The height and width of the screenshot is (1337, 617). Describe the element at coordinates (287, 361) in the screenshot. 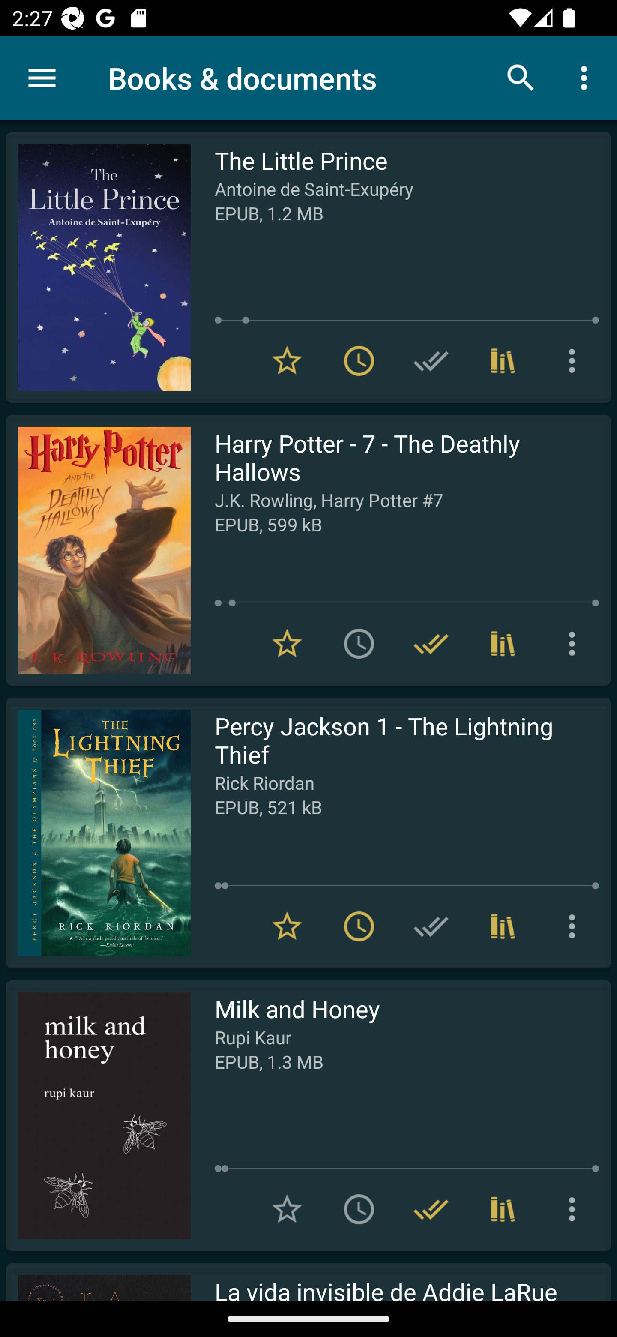

I see `Remove from Favorites` at that location.